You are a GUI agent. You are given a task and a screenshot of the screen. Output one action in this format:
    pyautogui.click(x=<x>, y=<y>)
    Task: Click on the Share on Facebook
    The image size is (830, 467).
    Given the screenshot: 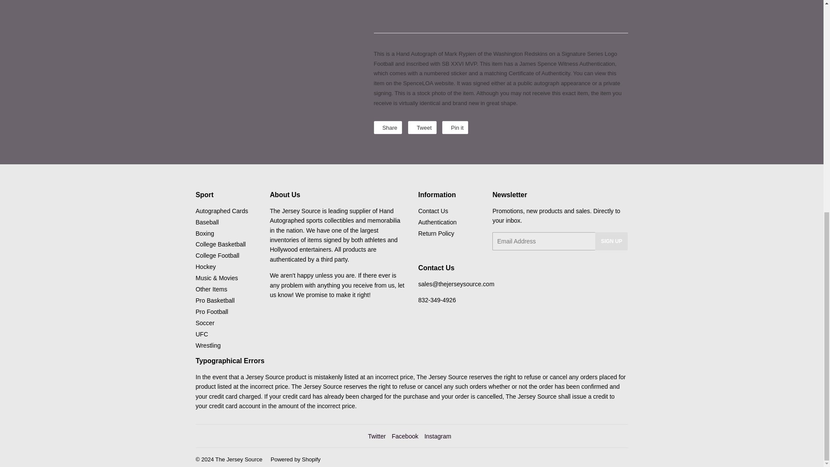 What is the action you would take?
    pyautogui.click(x=387, y=127)
    